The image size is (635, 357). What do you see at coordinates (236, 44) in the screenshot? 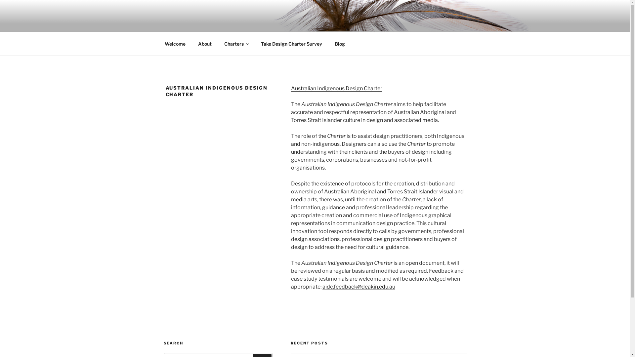
I see `Charters` at bounding box center [236, 44].